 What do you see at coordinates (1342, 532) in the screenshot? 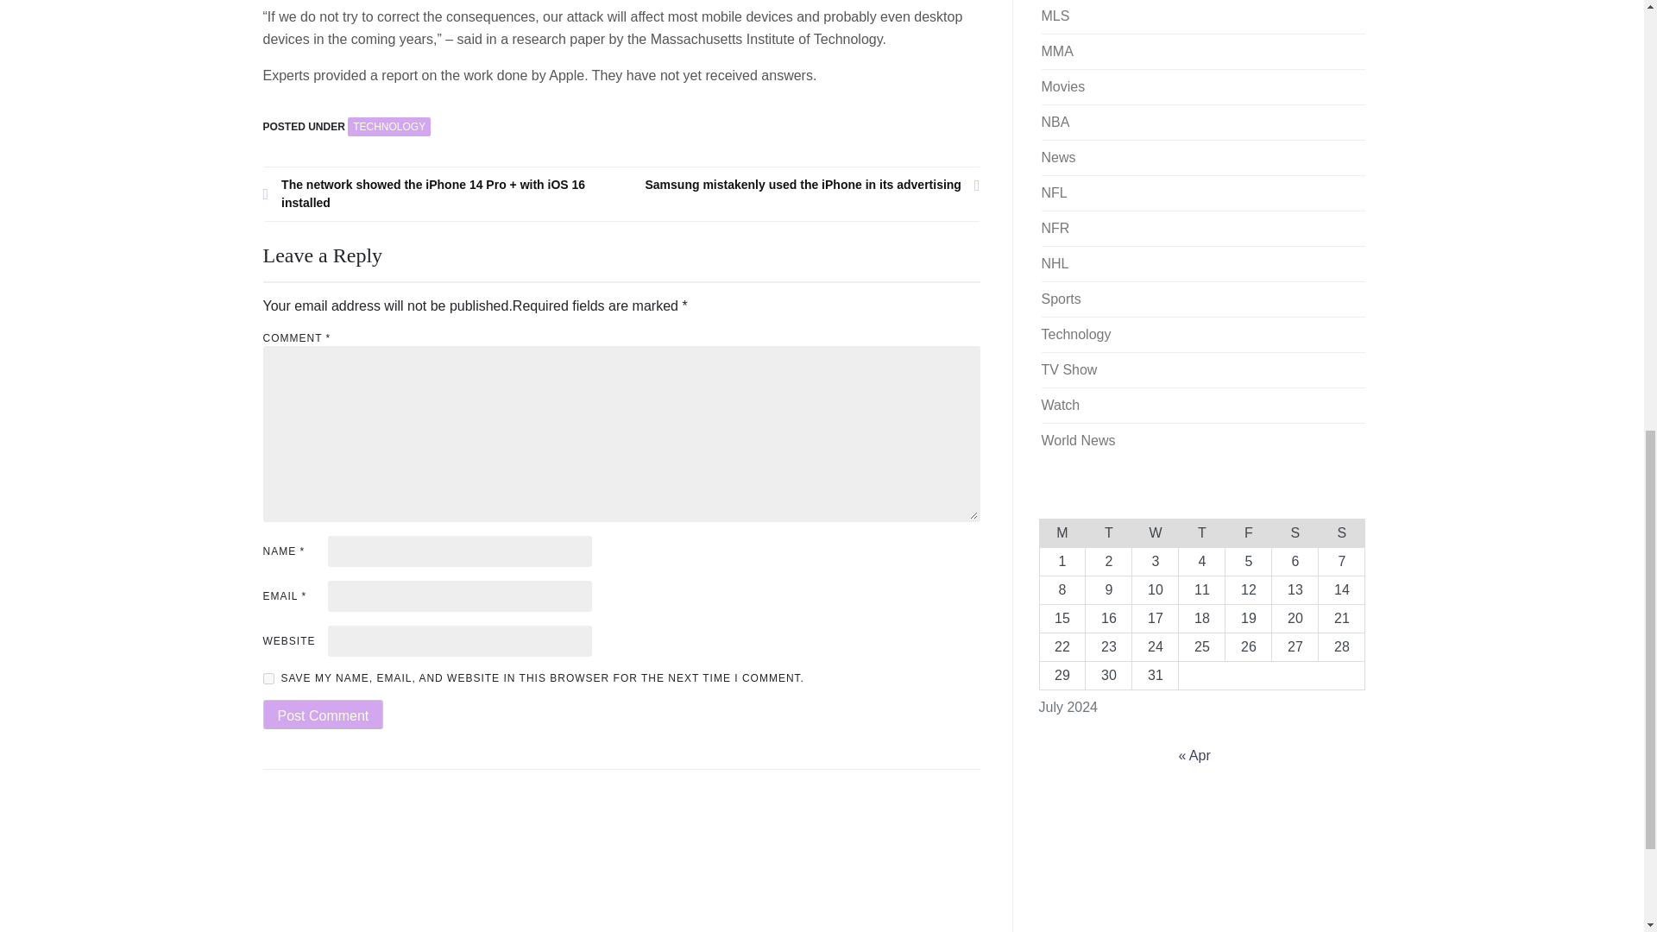
I see `Sunday` at bounding box center [1342, 532].